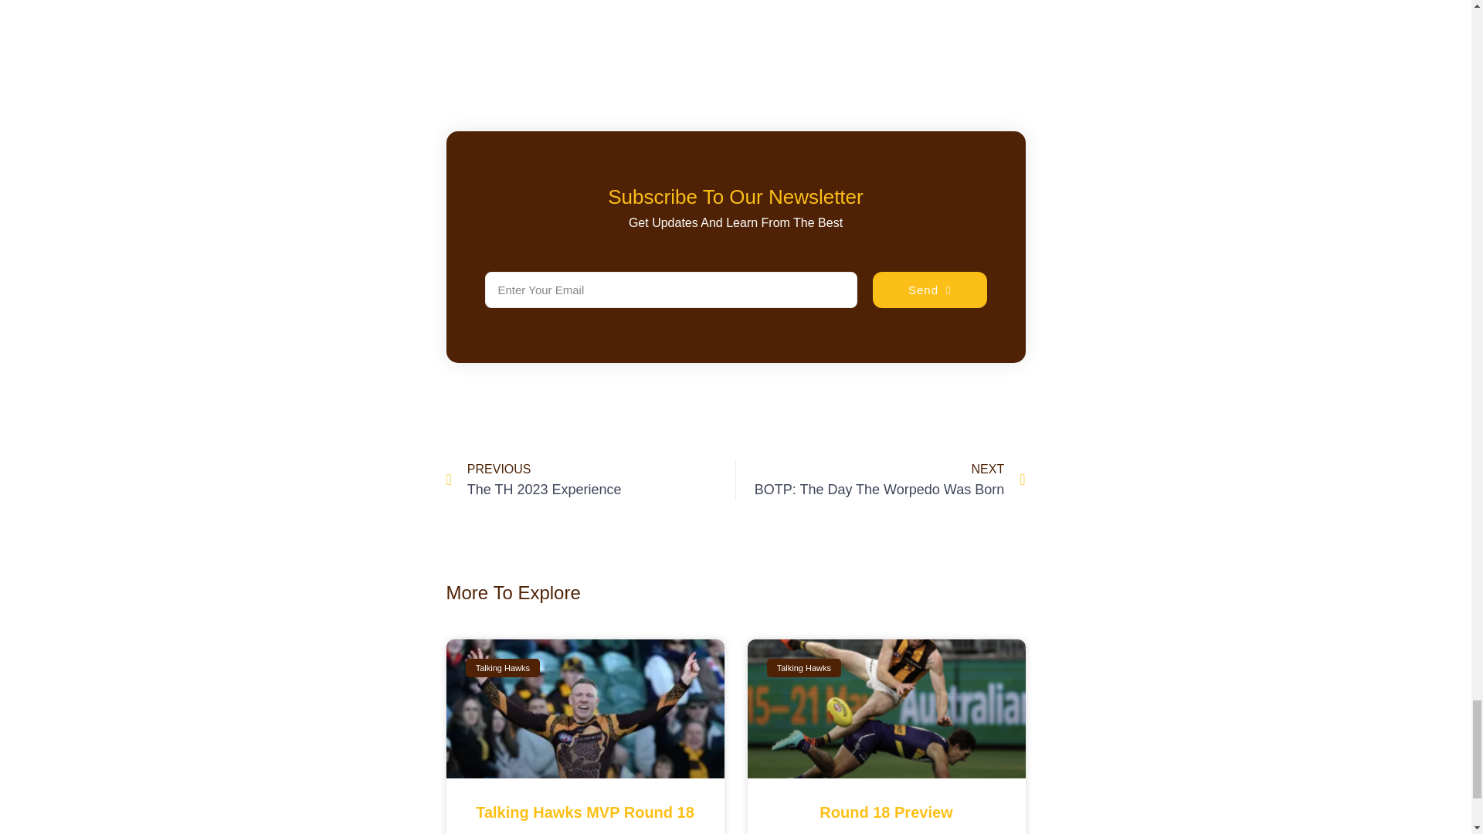 The image size is (1483, 834). Describe the element at coordinates (590, 480) in the screenshot. I see `Send` at that location.